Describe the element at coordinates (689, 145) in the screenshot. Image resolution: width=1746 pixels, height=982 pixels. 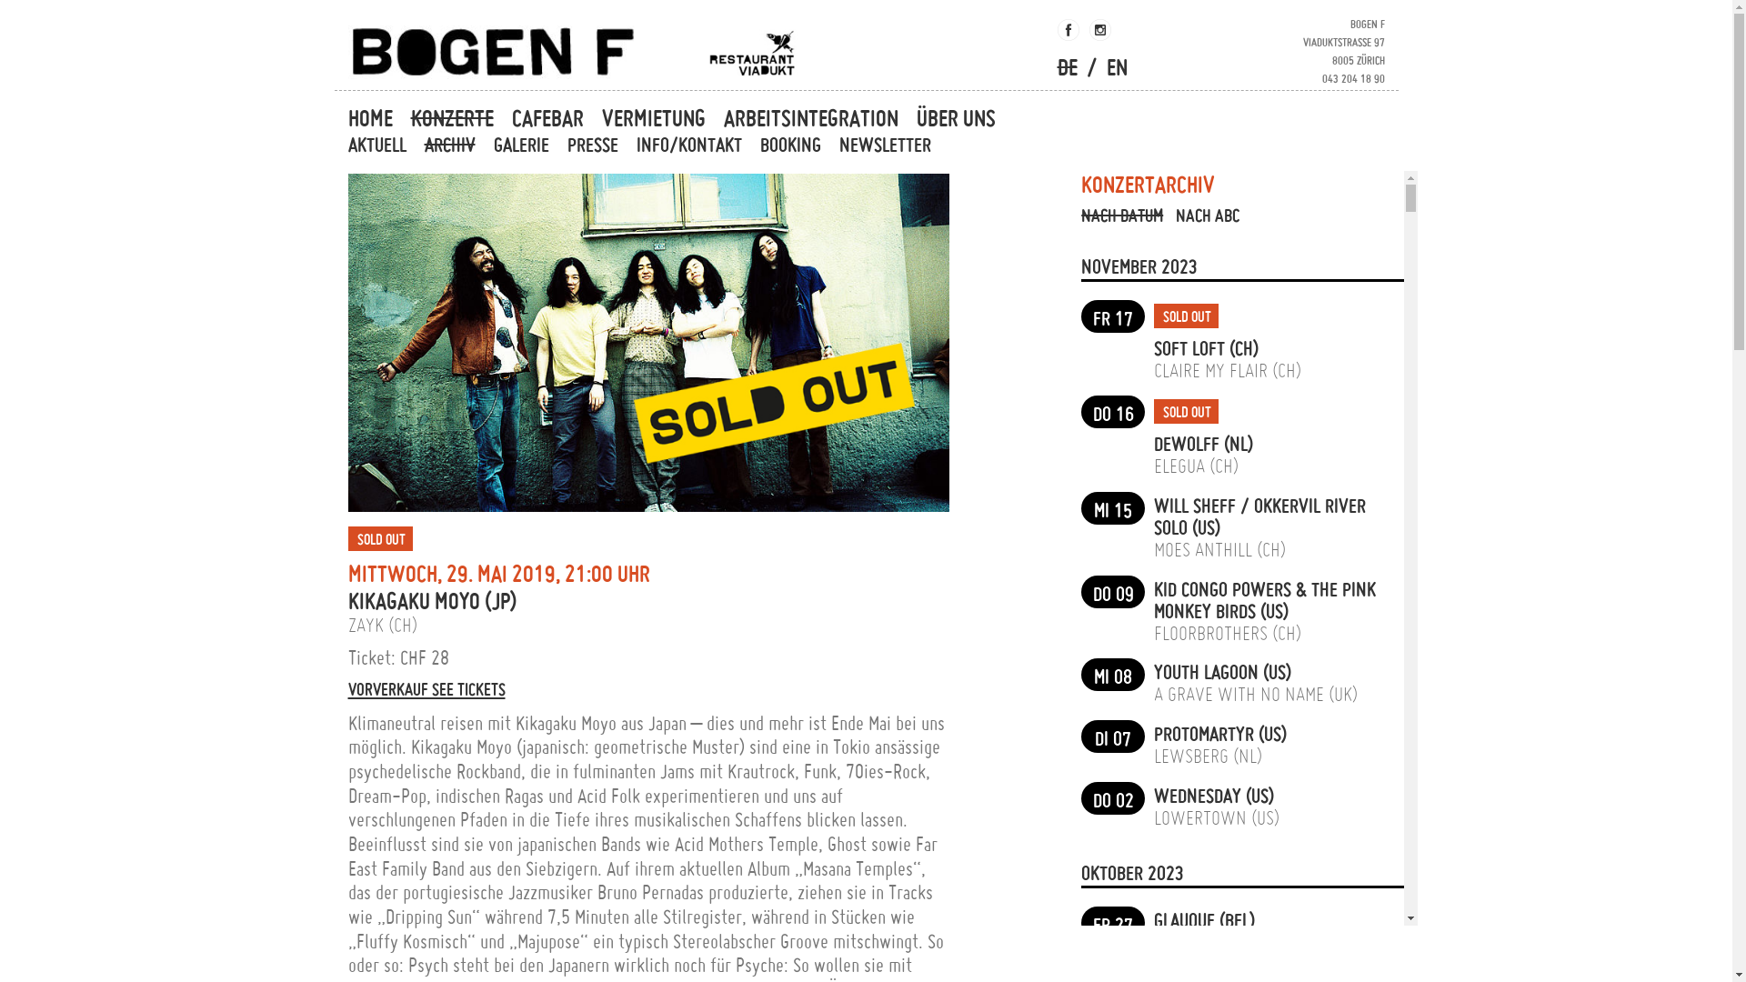
I see `INFO/KONTAKT` at that location.